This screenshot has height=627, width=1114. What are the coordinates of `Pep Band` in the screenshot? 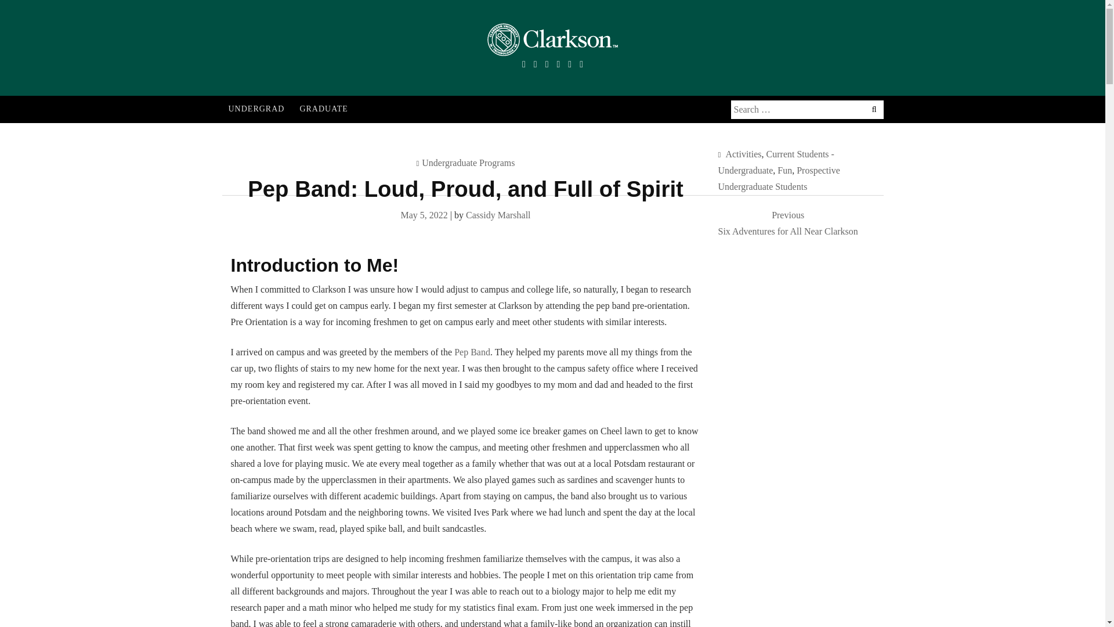 It's located at (498, 215).